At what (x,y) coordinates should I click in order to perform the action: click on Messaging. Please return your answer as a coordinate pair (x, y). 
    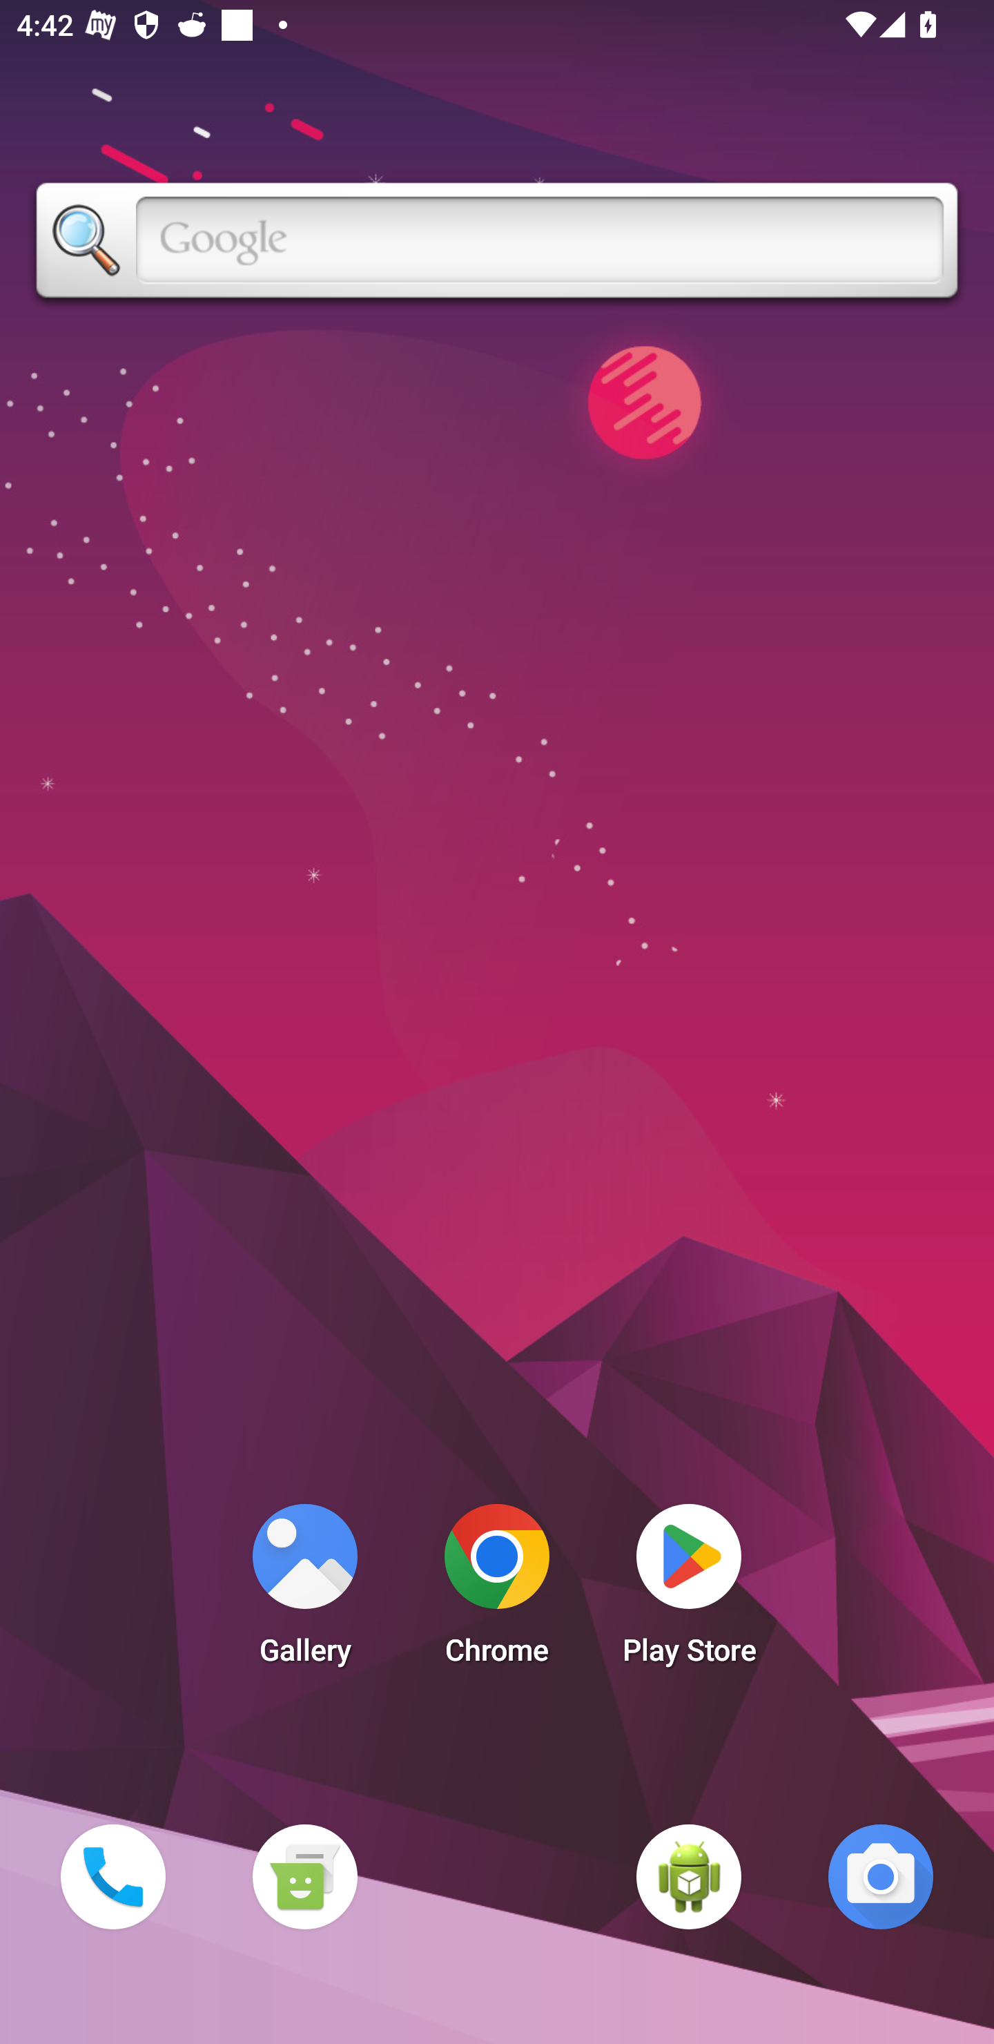
    Looking at the image, I should click on (304, 1876).